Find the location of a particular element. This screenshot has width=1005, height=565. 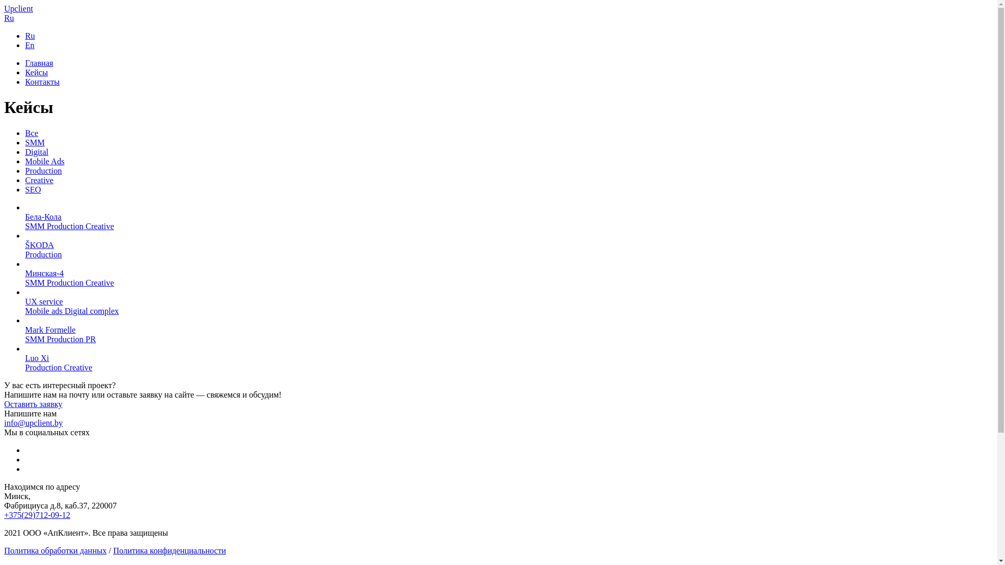

Mobile Ads is located at coordinates (44, 161).